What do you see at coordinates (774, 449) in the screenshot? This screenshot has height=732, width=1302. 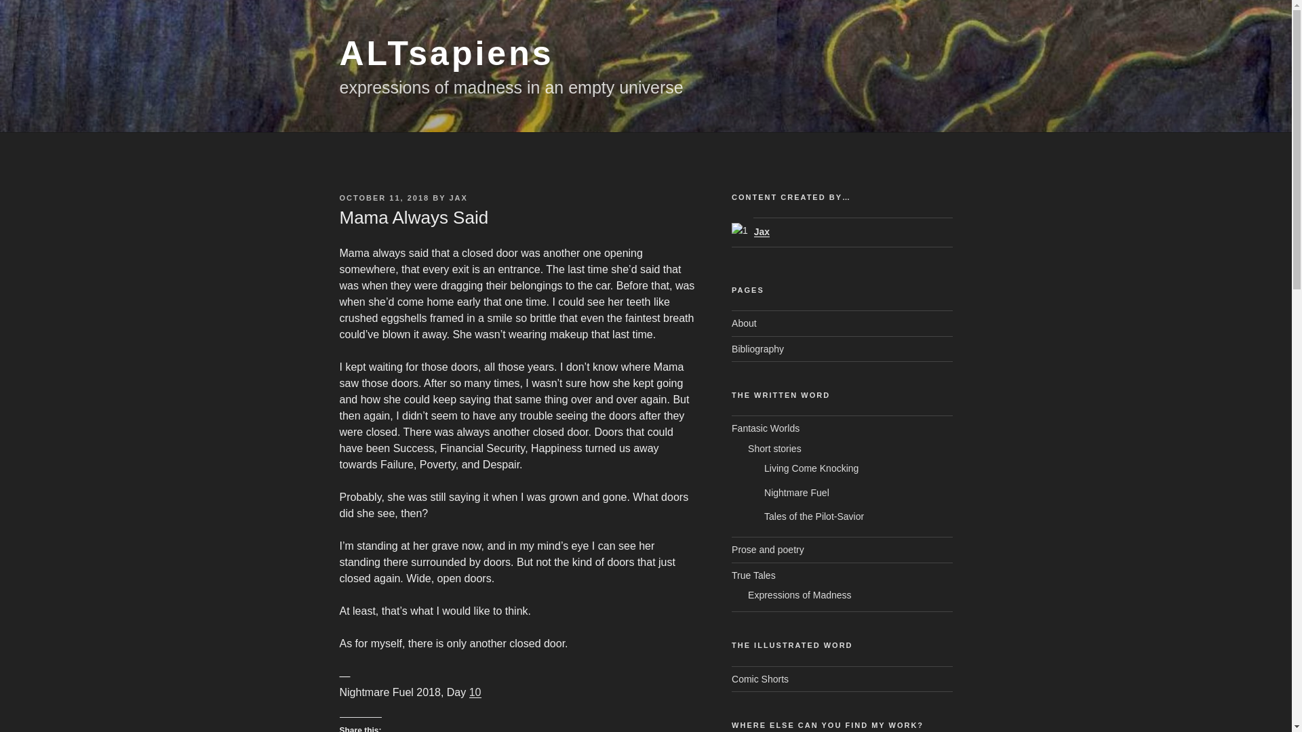 I see `Short stories` at bounding box center [774, 449].